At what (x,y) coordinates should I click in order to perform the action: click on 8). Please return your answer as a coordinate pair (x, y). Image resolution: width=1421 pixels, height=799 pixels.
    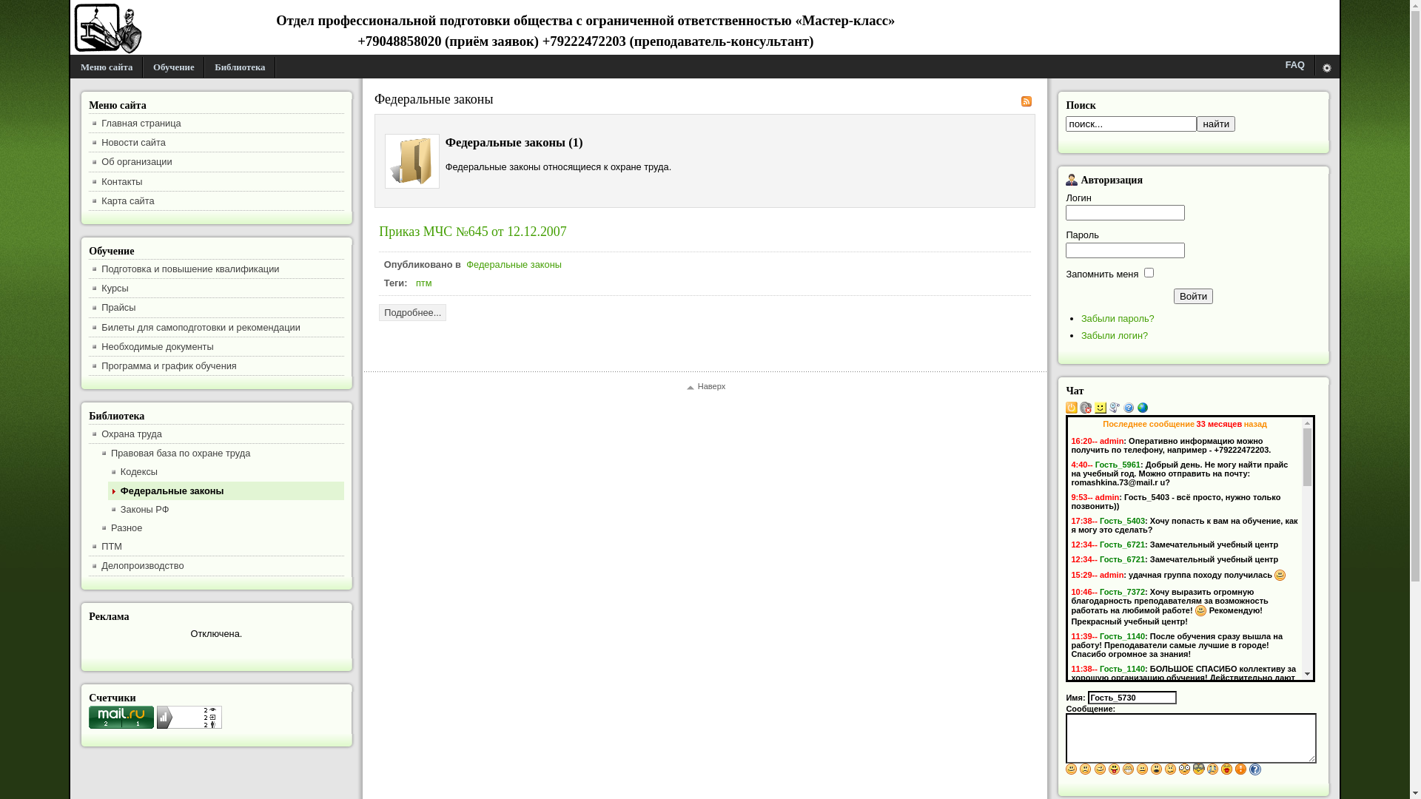
    Looking at the image, I should click on (1199, 769).